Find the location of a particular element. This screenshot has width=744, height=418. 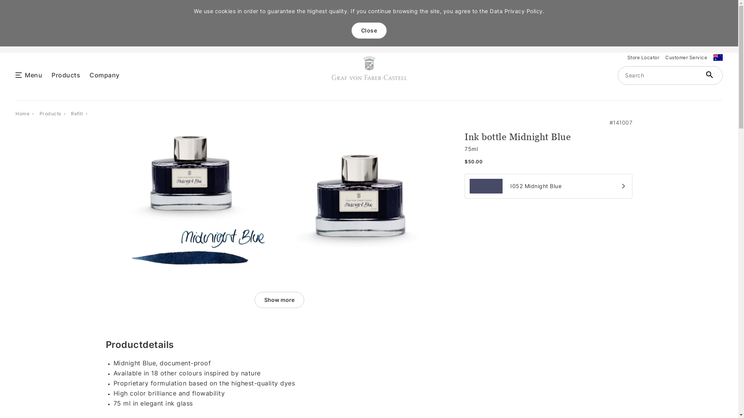

Home is located at coordinates (22, 113).